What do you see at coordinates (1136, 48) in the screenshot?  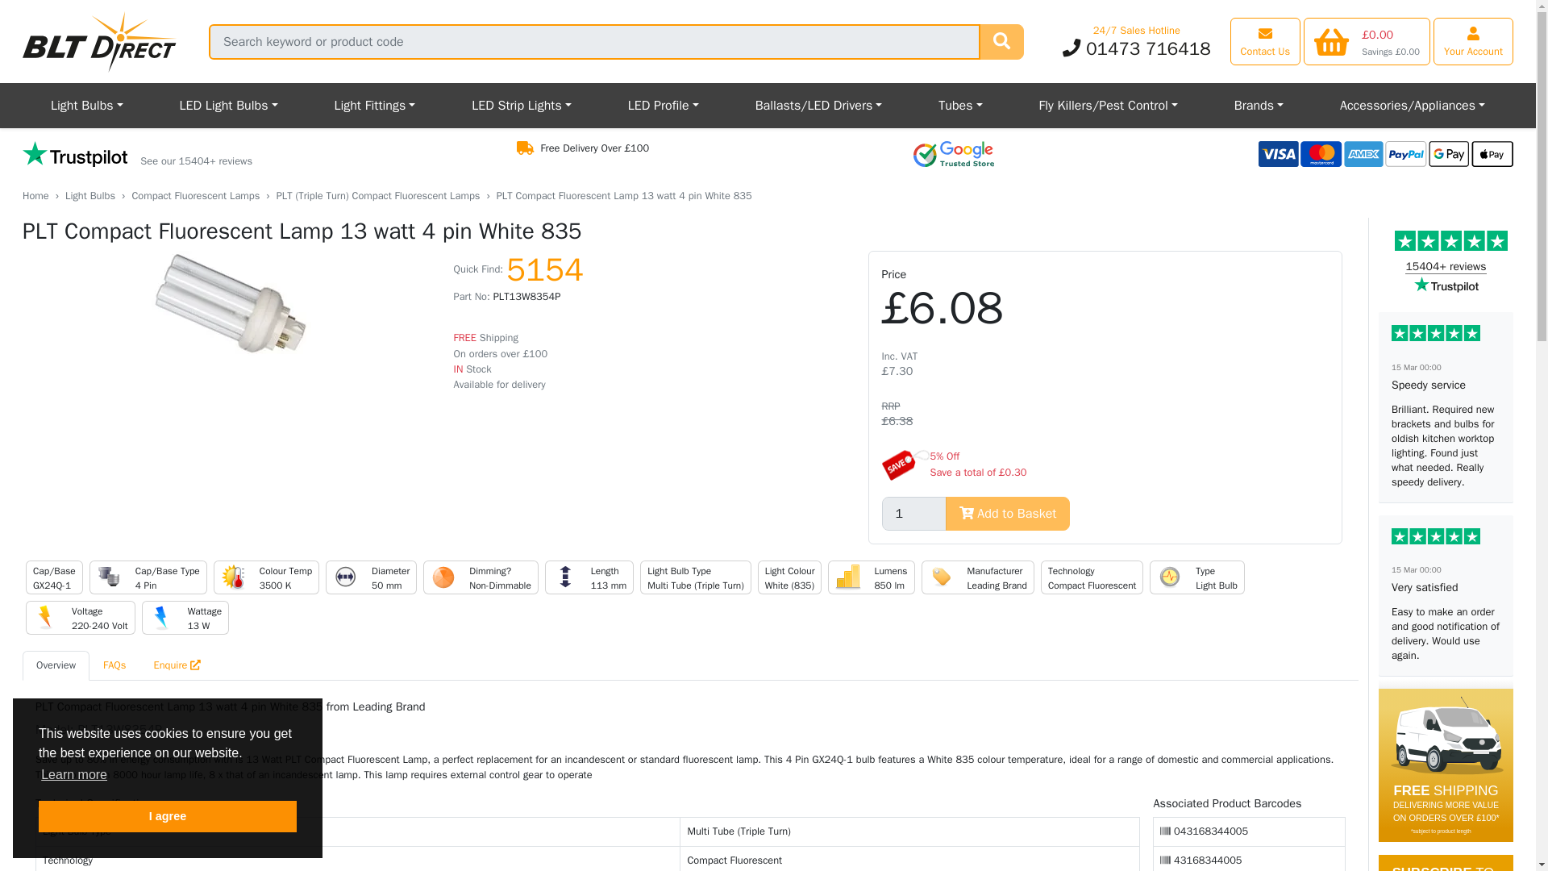 I see `01473 716418` at bounding box center [1136, 48].